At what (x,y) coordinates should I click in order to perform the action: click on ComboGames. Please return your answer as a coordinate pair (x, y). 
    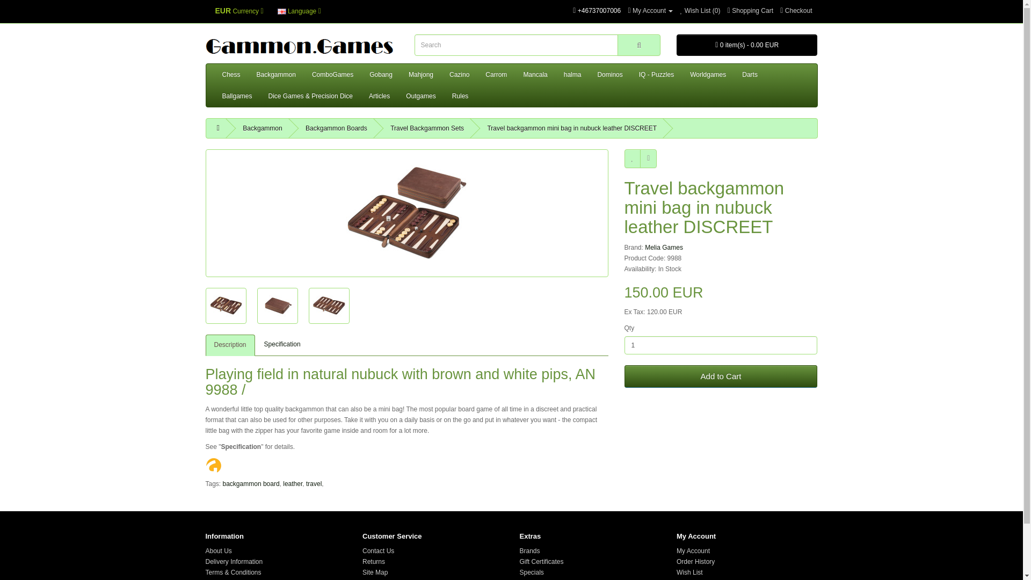
    Looking at the image, I should click on (333, 74).